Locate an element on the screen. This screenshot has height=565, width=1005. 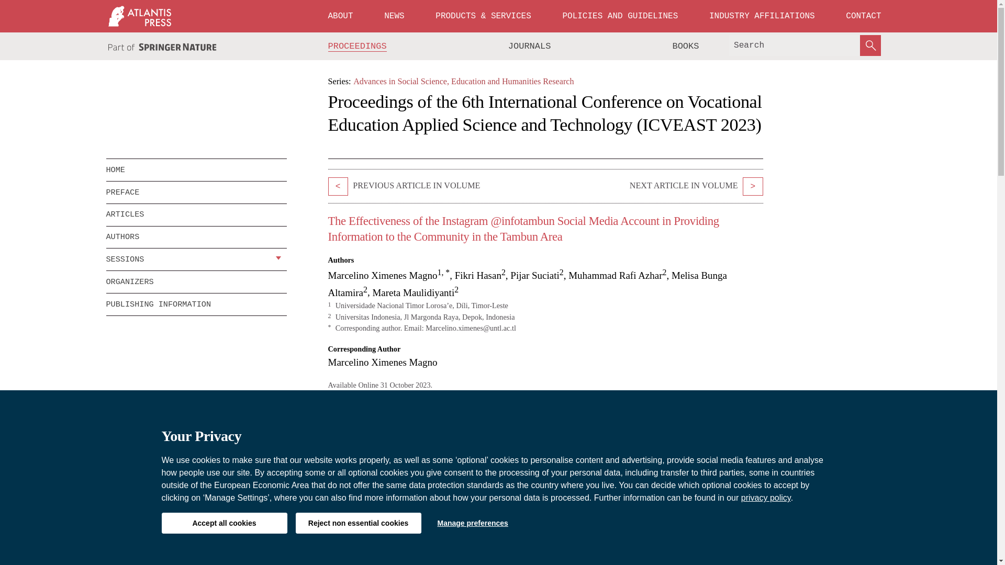
Atlantis Press is Part of Springer Nature is located at coordinates (162, 47).